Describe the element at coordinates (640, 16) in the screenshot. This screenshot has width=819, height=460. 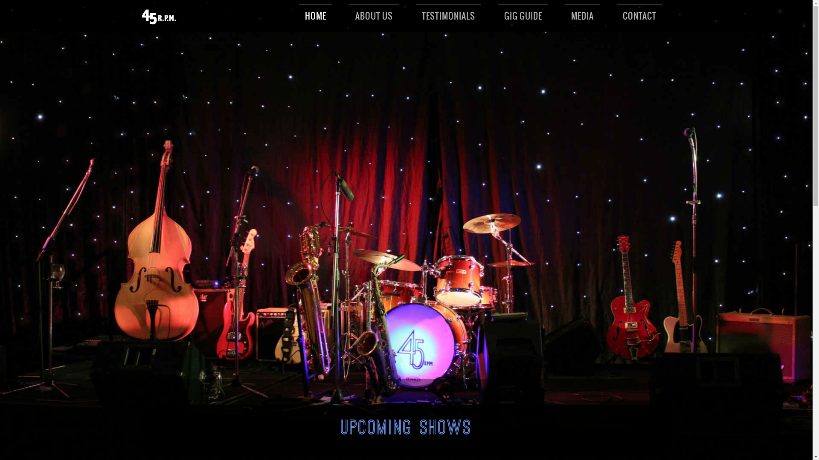
I see `CONTACT` at that location.